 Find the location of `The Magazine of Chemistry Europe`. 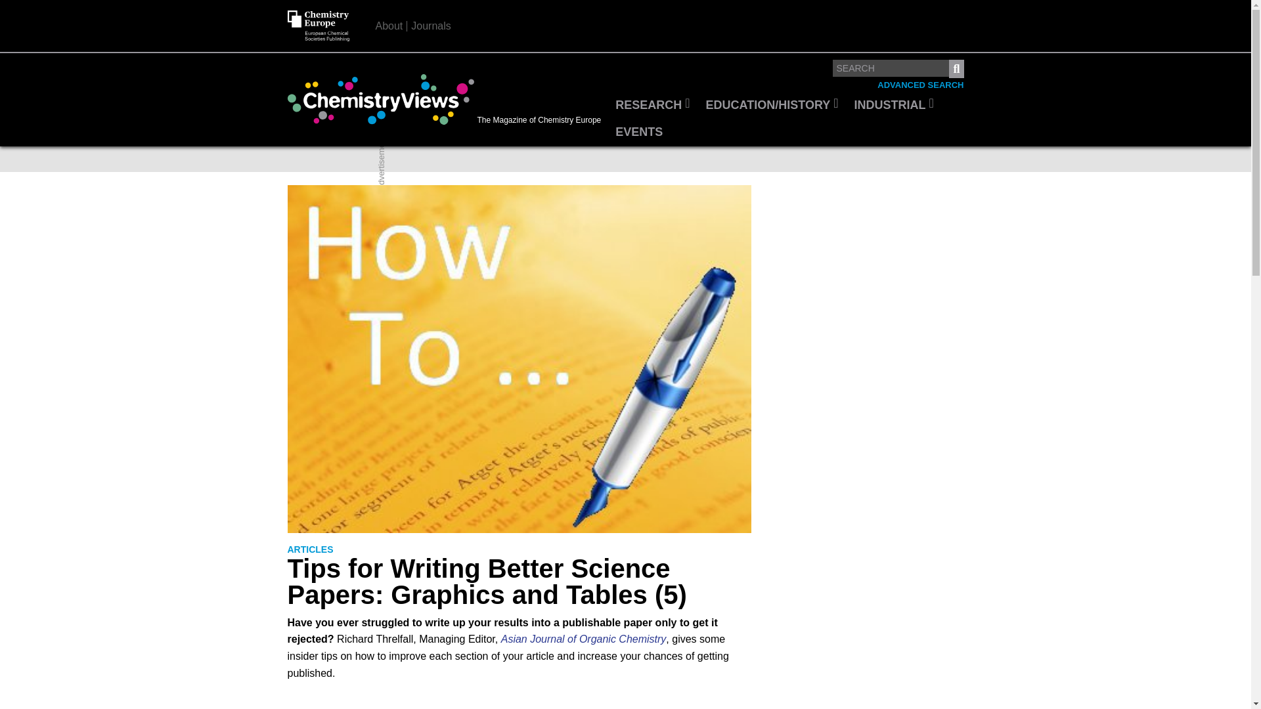

The Magazine of Chemistry Europe is located at coordinates (447, 100).